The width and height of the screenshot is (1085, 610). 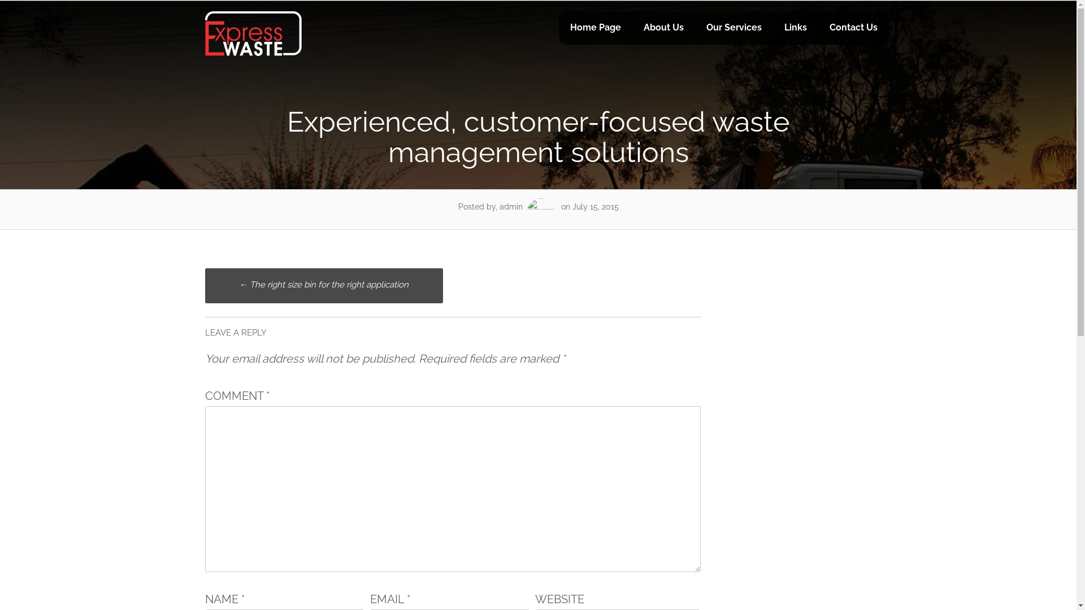 What do you see at coordinates (734, 28) in the screenshot?
I see `Our Services` at bounding box center [734, 28].